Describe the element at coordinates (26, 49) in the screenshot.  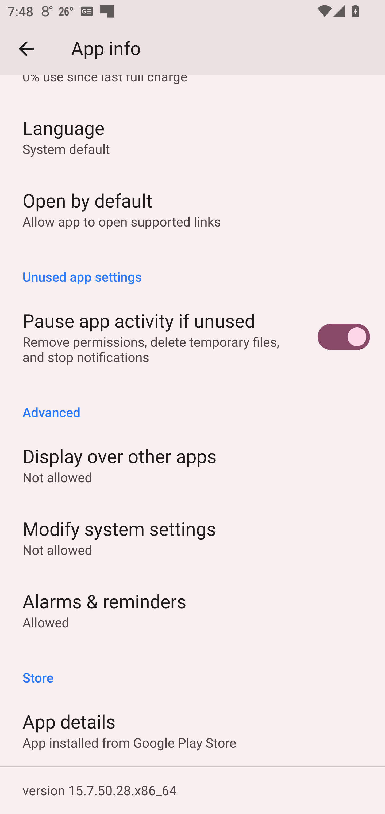
I see `Navigate up` at that location.